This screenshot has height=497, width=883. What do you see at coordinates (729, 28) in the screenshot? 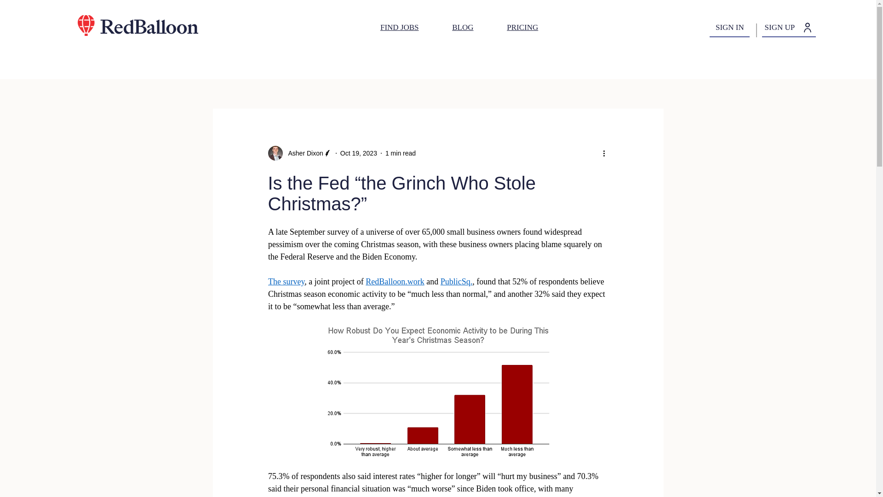
I see `SIGN IN` at bounding box center [729, 28].